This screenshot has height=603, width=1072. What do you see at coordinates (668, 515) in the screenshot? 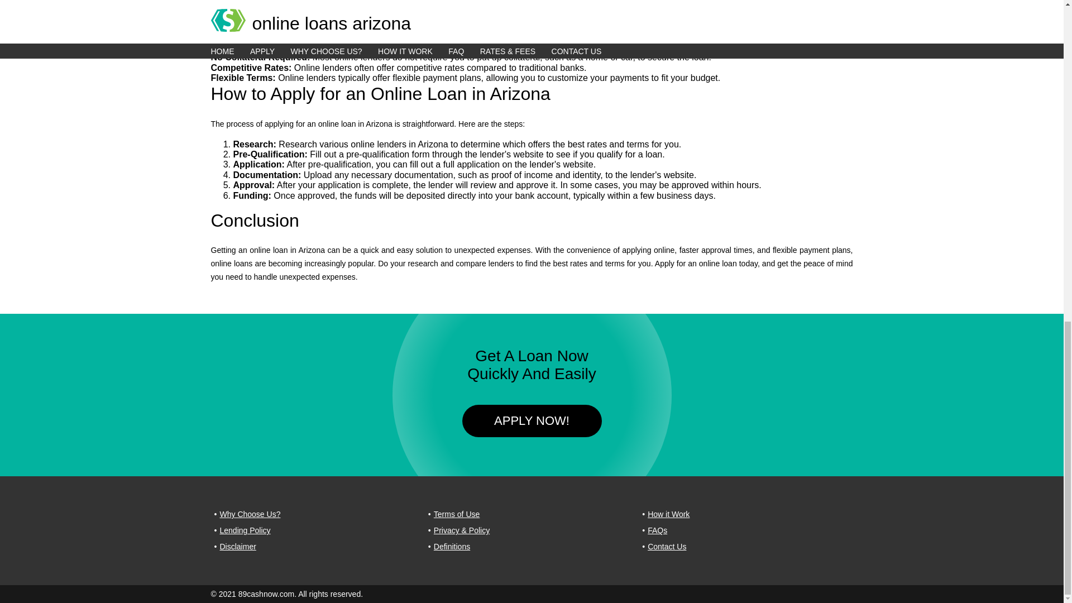
I see `How it Work` at bounding box center [668, 515].